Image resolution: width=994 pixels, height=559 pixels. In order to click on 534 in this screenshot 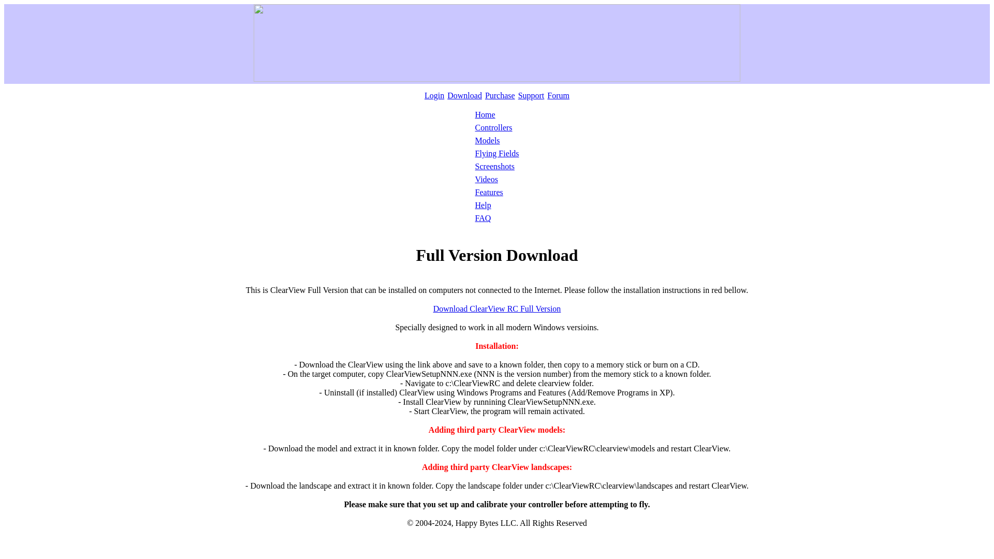, I will do `click(497, 308)`.